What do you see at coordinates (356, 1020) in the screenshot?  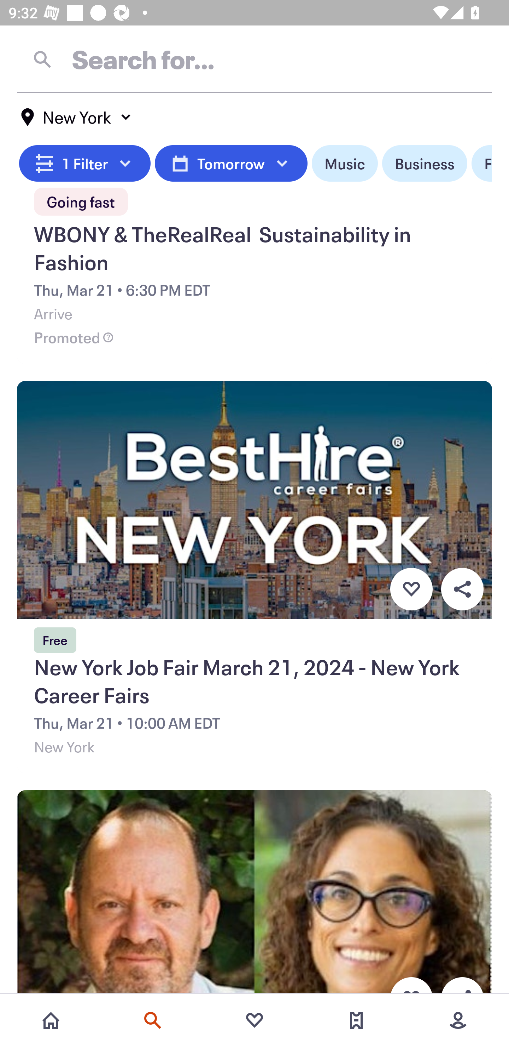 I see `Tickets` at bounding box center [356, 1020].